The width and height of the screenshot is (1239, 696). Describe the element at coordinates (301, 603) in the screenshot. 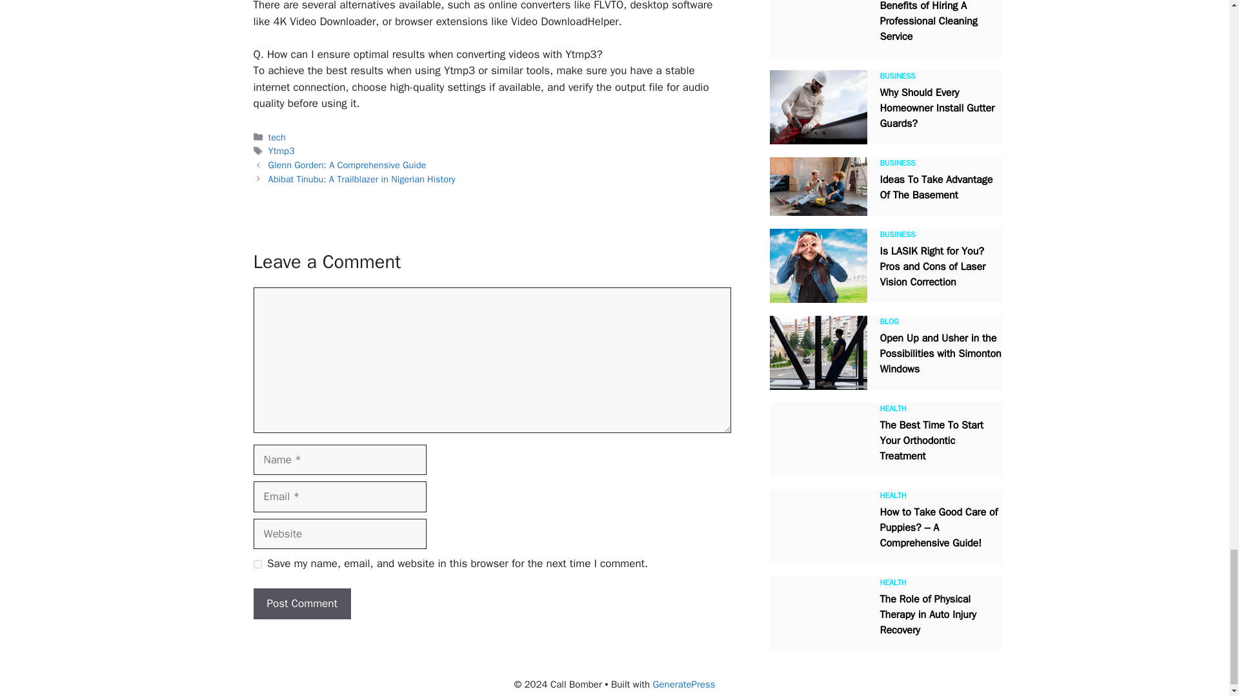

I see `Post Comment` at that location.